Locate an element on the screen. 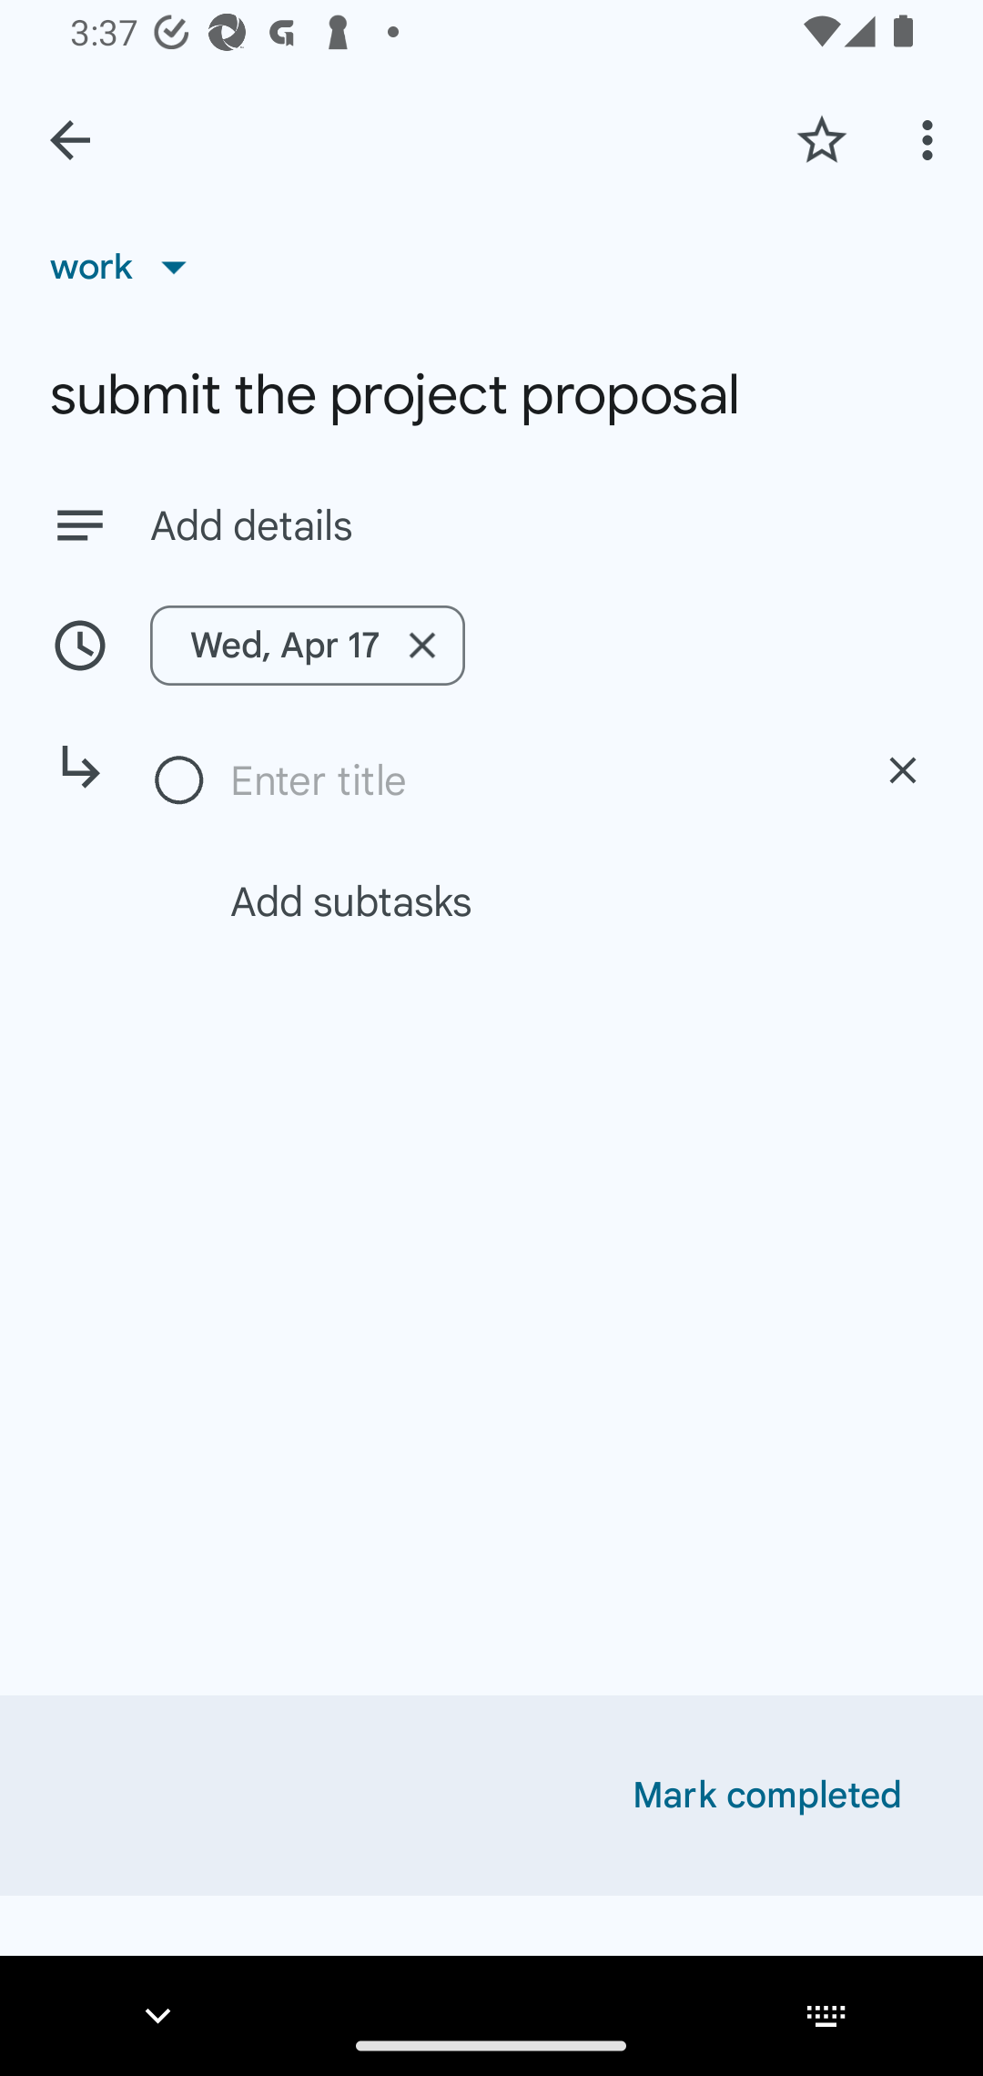  Add star is located at coordinates (821, 139).